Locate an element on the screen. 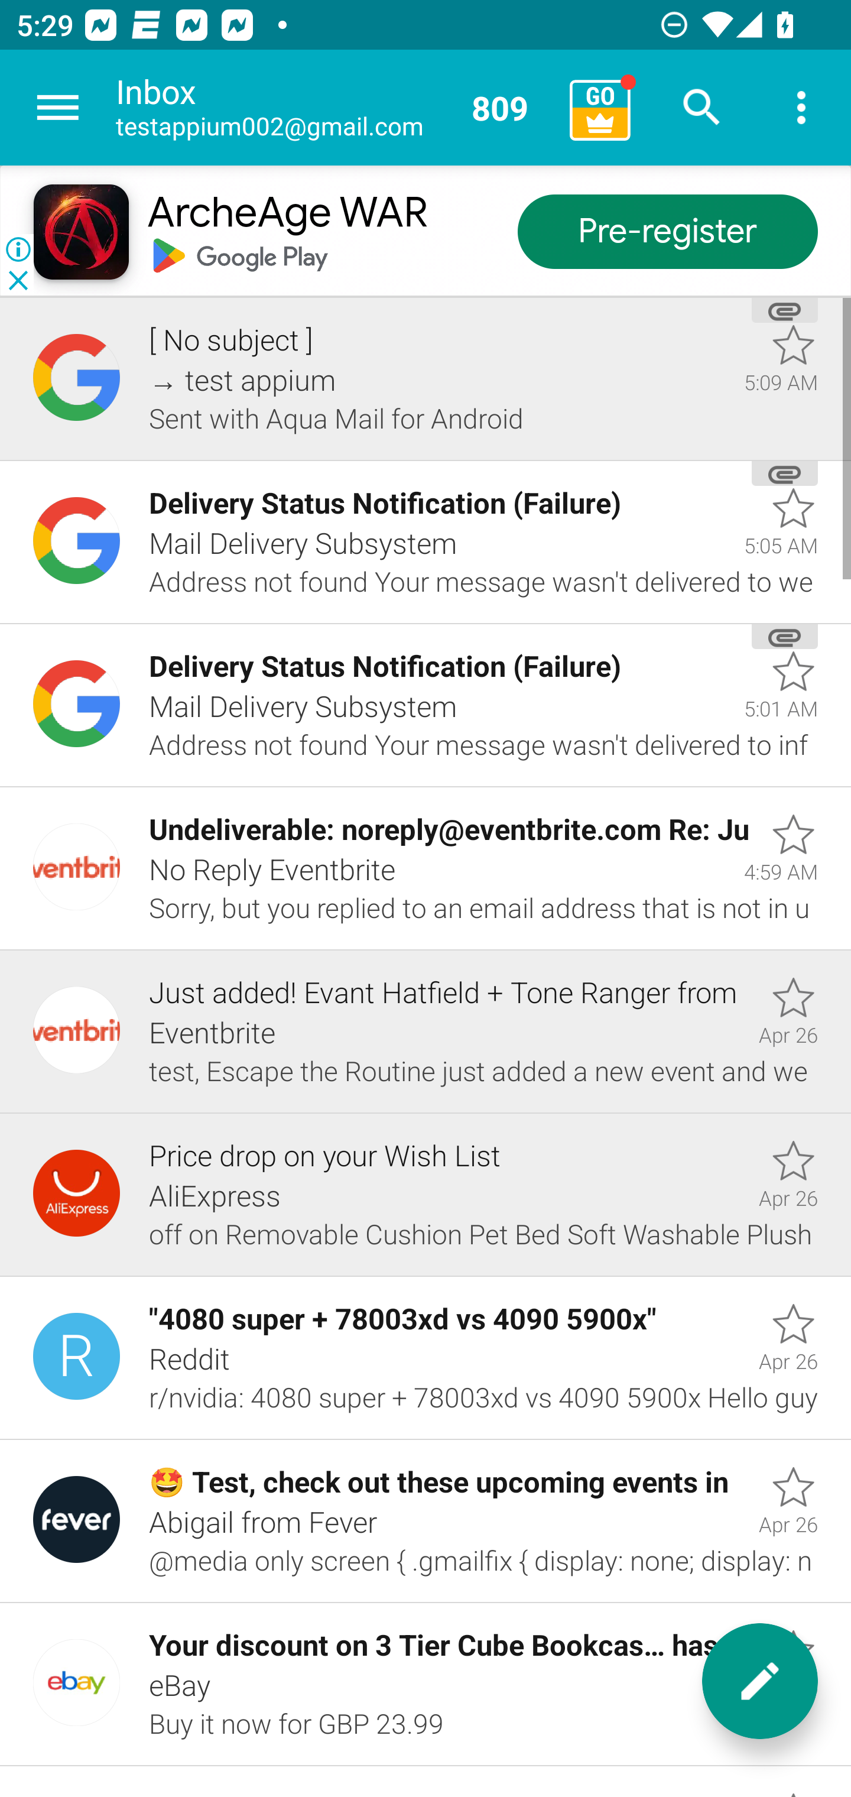  ArcheAge WAR is located at coordinates (287, 214).